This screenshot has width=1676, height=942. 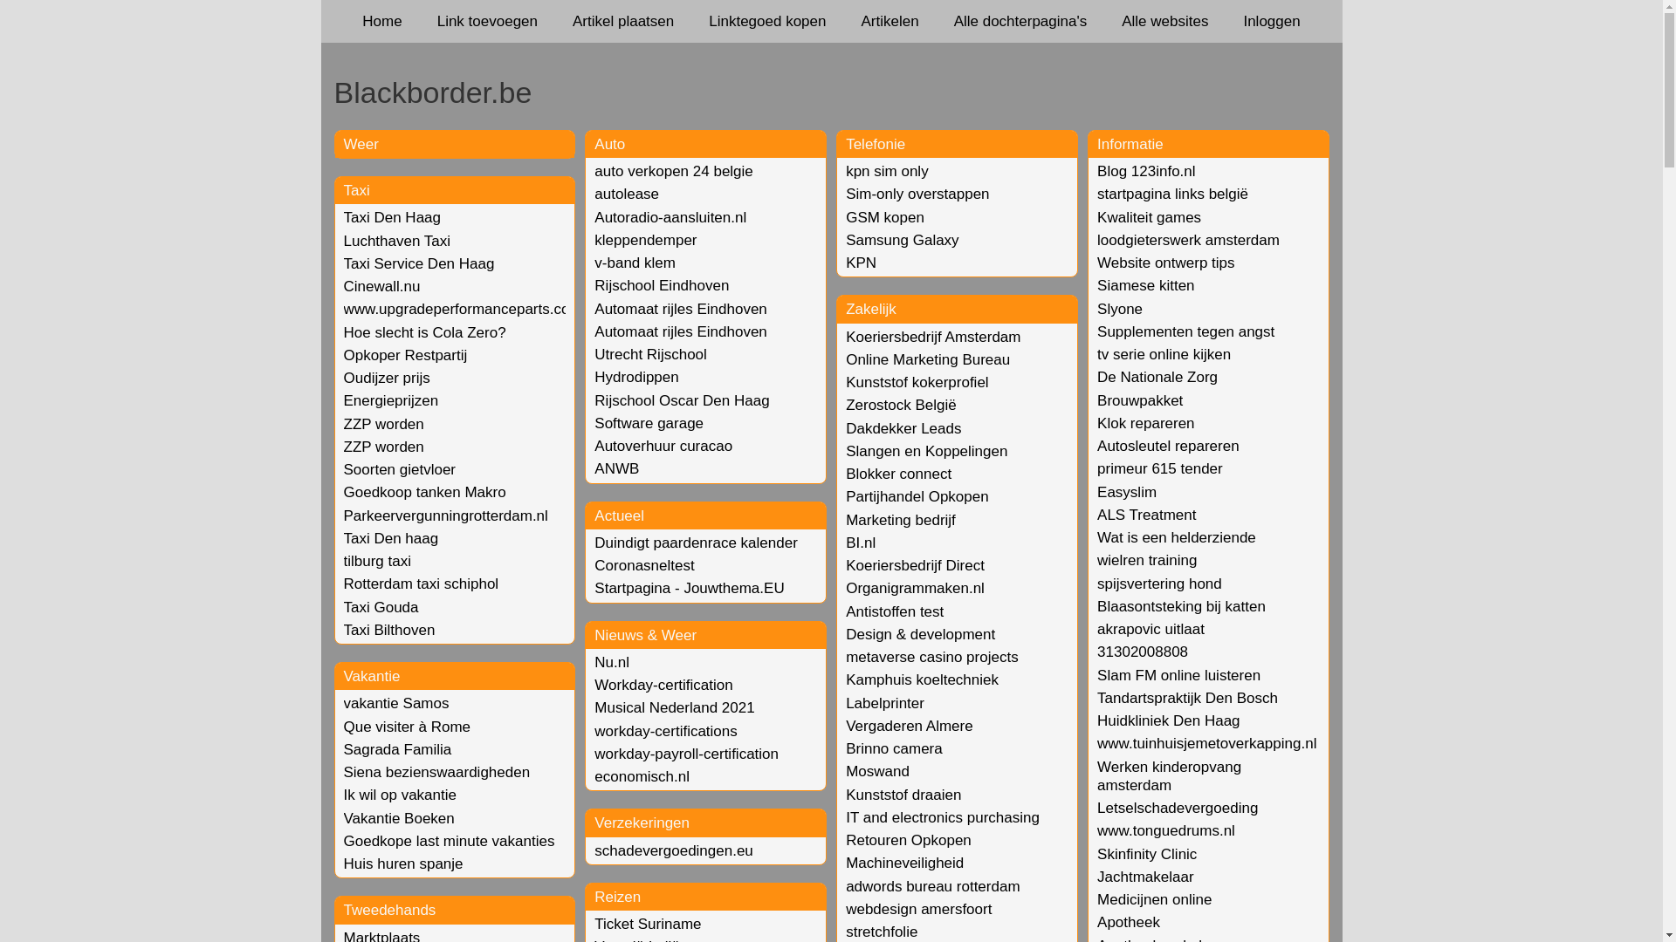 I want to click on Informatie, so click(x=1130, y=144).